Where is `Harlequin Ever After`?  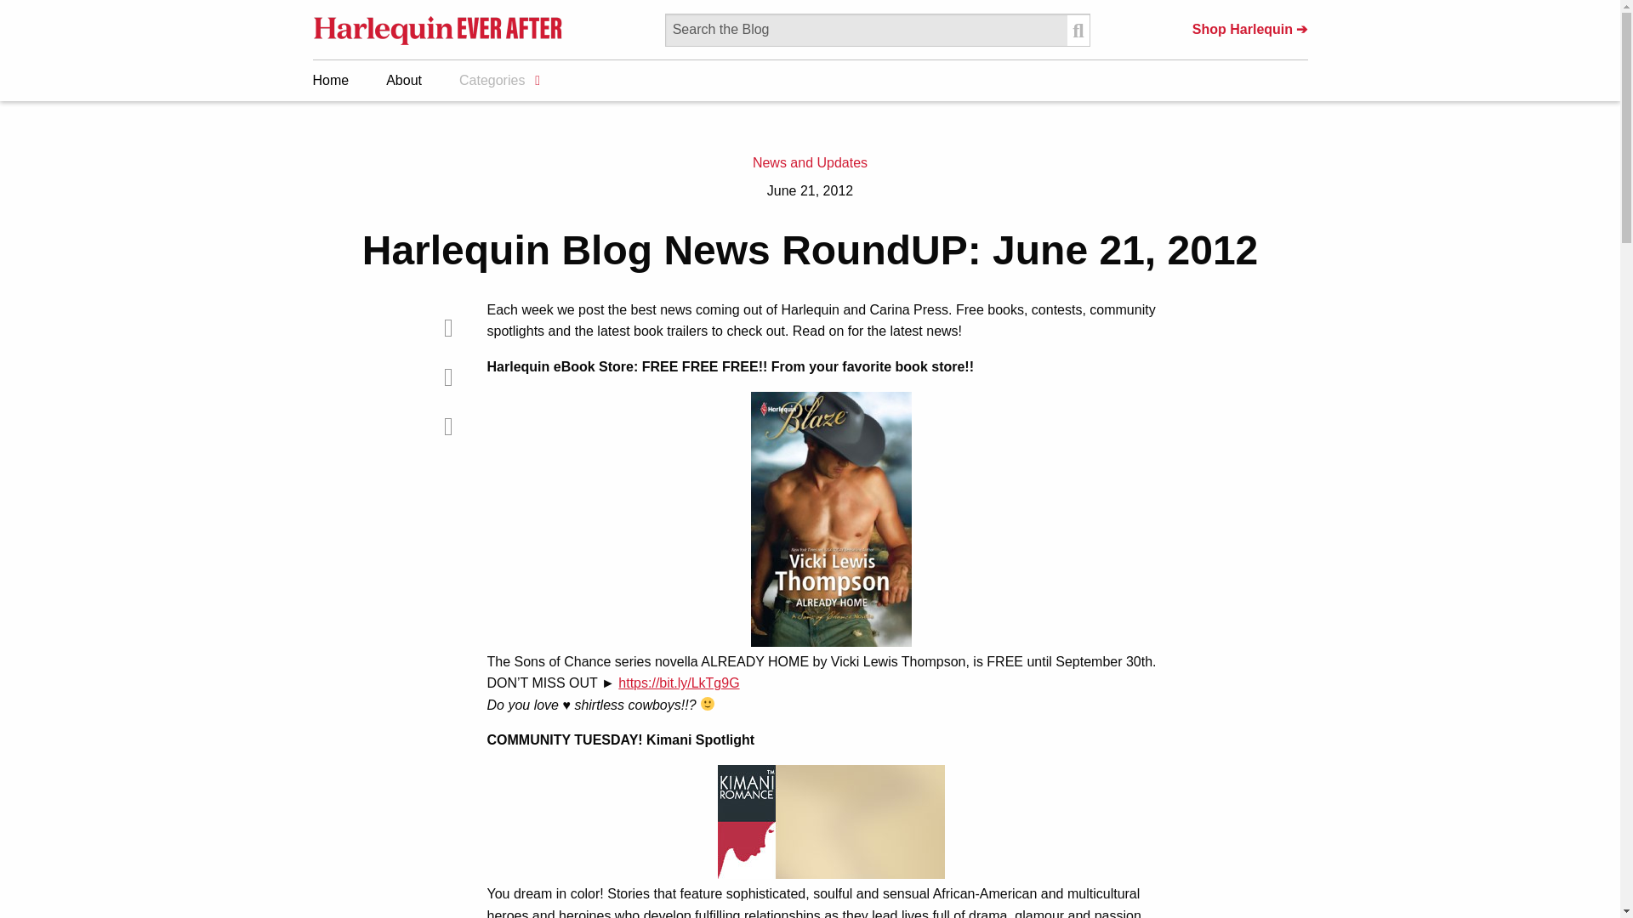 Harlequin Ever After is located at coordinates (438, 29).